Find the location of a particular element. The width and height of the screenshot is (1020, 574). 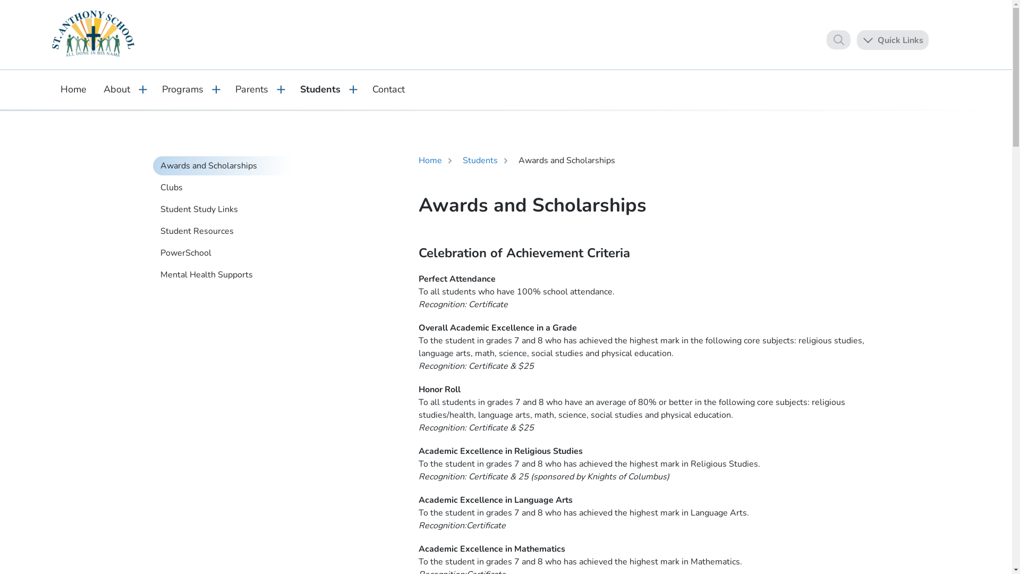

Clubs is located at coordinates (230, 188).